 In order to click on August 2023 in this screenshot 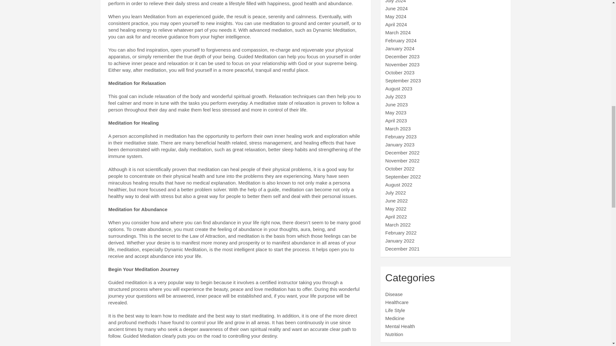, I will do `click(398, 88)`.